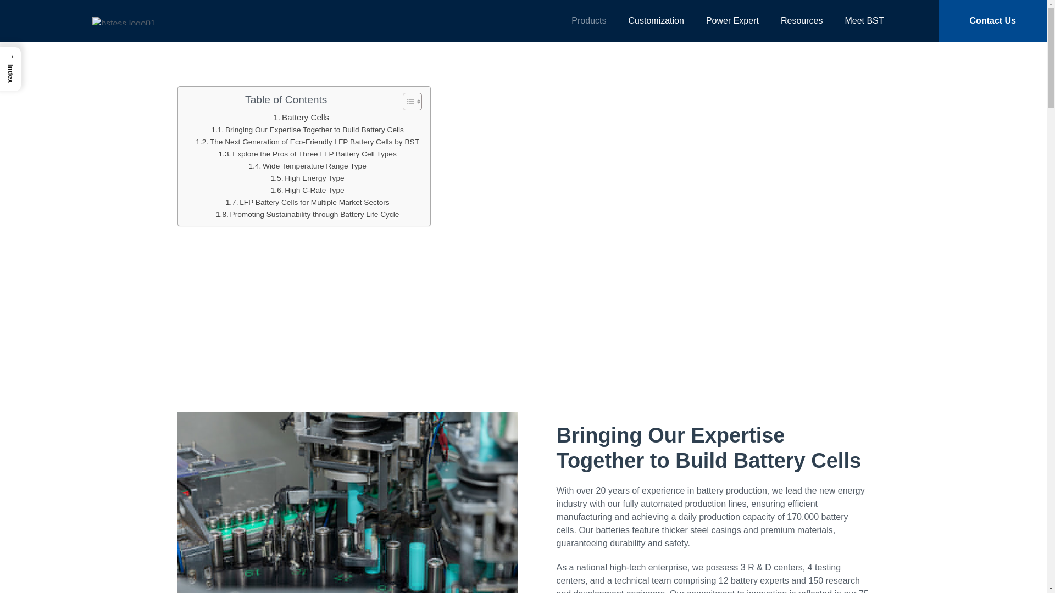 The width and height of the screenshot is (1055, 593). I want to click on Promoting Sustainability through Battery Life Cycle, so click(307, 142).